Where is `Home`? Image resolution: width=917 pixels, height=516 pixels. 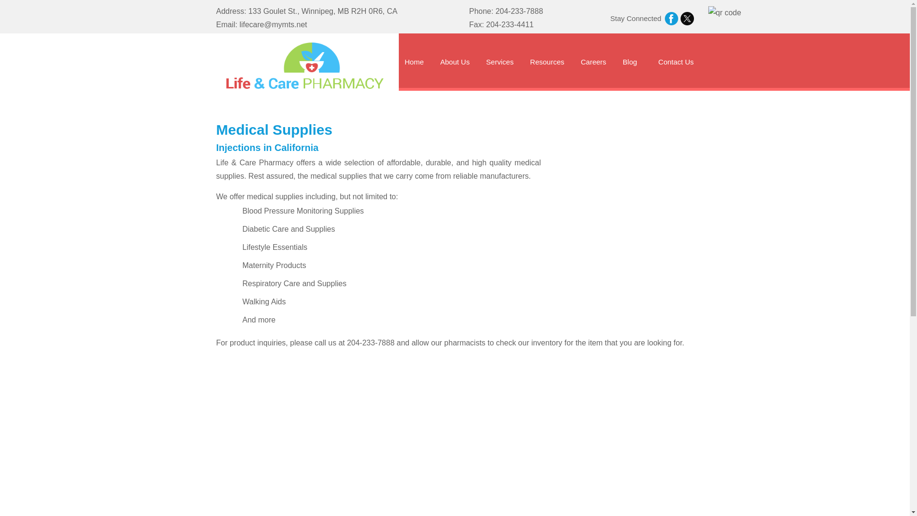 Home is located at coordinates (414, 60).